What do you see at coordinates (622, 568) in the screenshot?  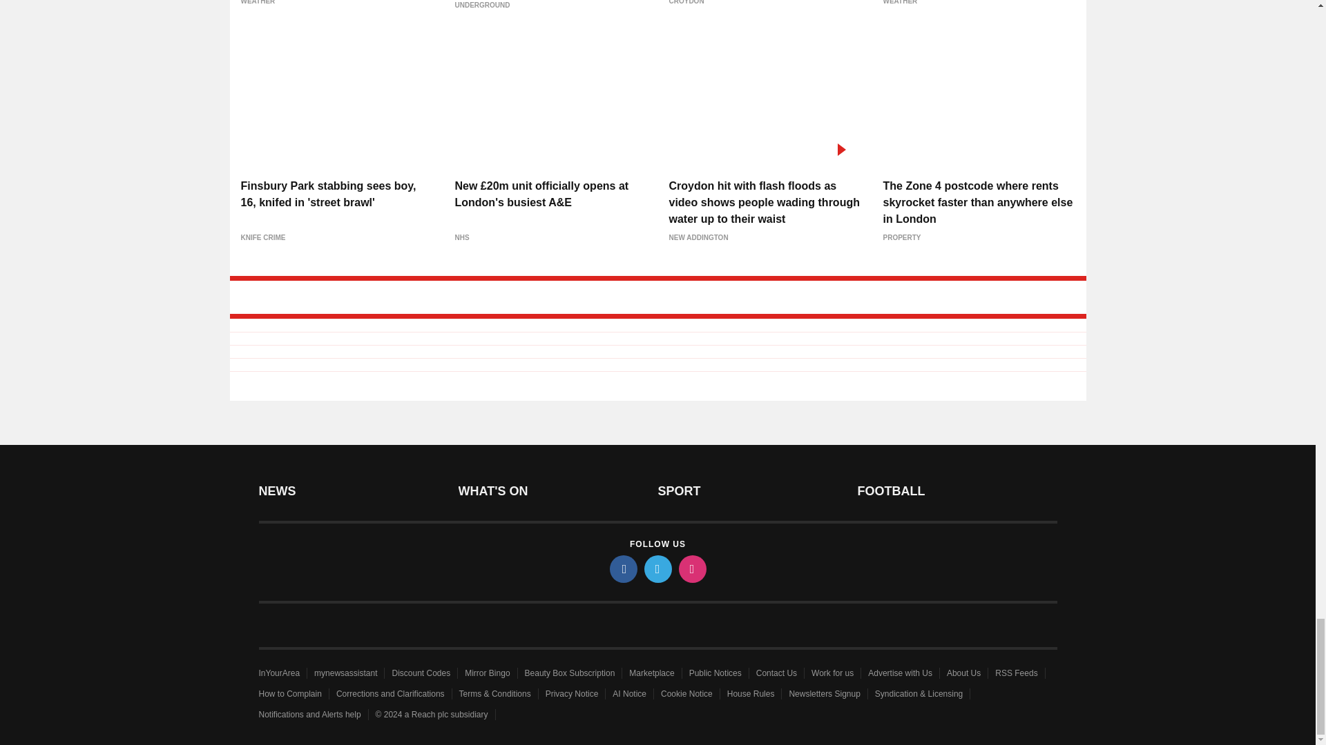 I see `facebook` at bounding box center [622, 568].